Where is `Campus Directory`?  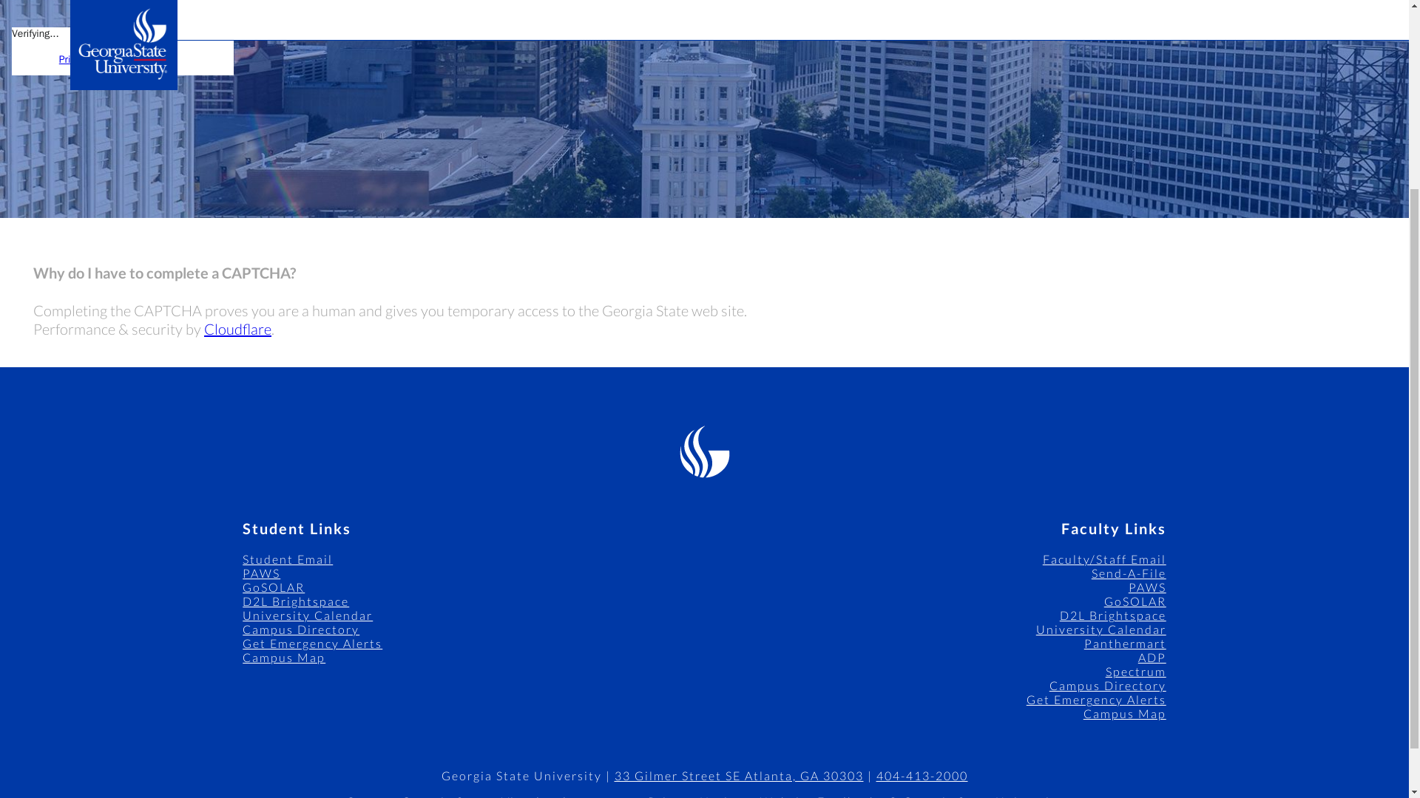 Campus Directory is located at coordinates (1107, 686).